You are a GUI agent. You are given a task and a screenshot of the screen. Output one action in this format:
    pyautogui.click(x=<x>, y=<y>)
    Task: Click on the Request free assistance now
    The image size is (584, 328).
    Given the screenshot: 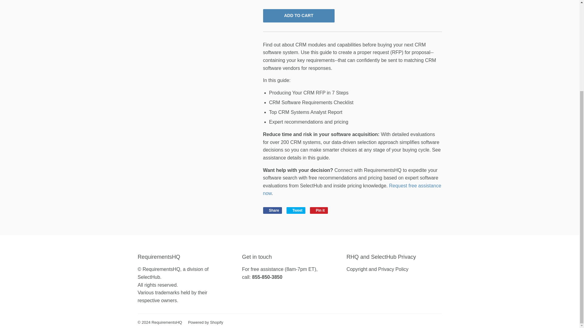 What is the action you would take?
    pyautogui.click(x=166, y=323)
    